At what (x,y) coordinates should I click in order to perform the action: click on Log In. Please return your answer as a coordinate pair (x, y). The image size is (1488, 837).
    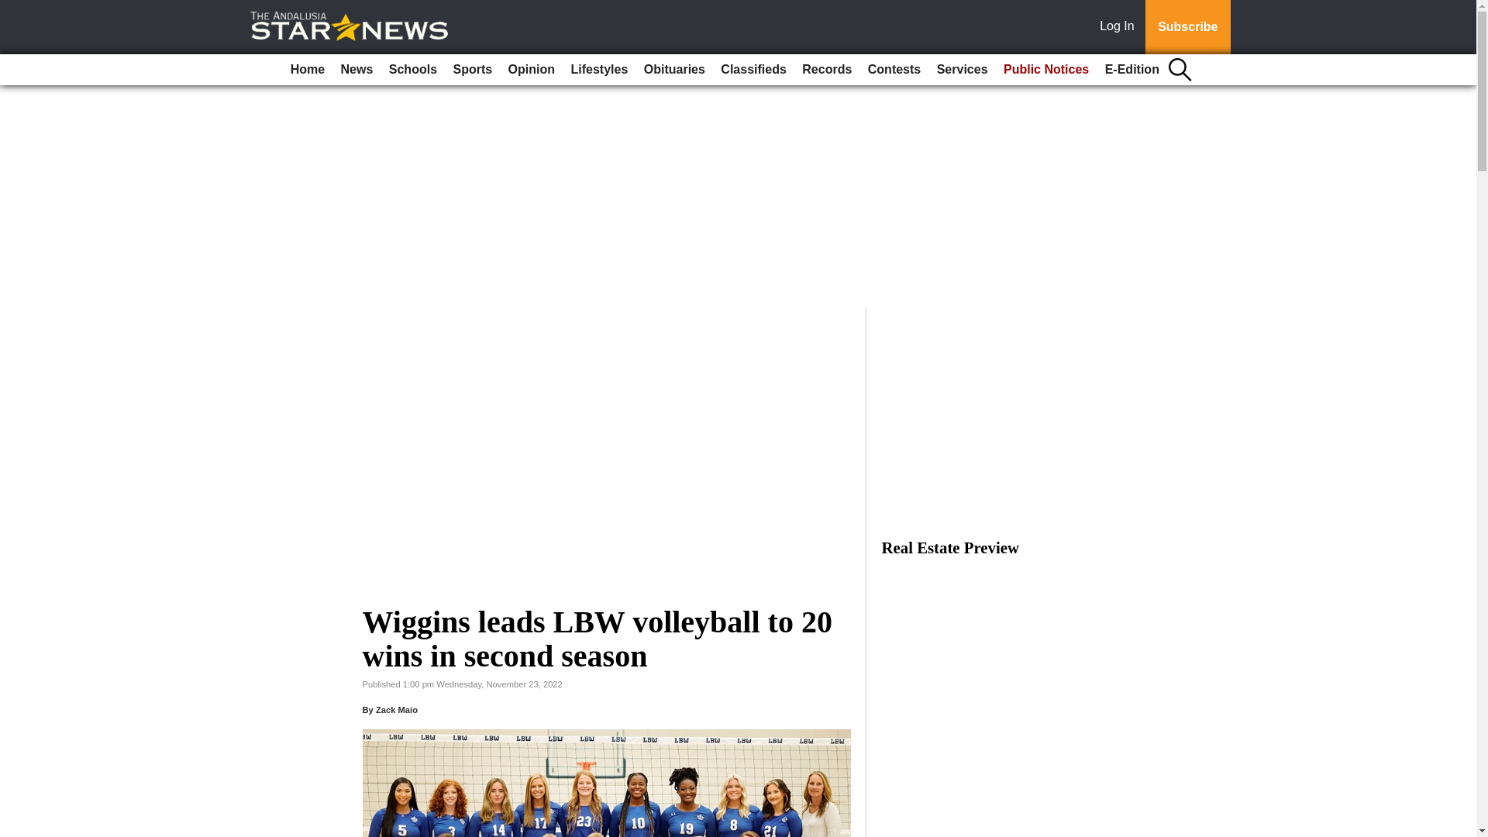
    Looking at the image, I should click on (1120, 27).